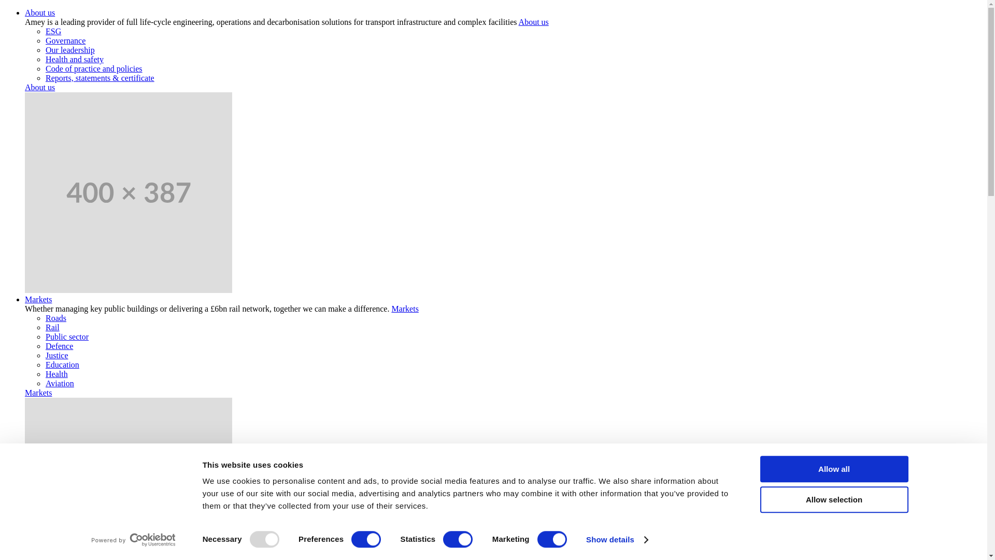  Describe the element at coordinates (617, 540) in the screenshot. I see `Show details` at that location.